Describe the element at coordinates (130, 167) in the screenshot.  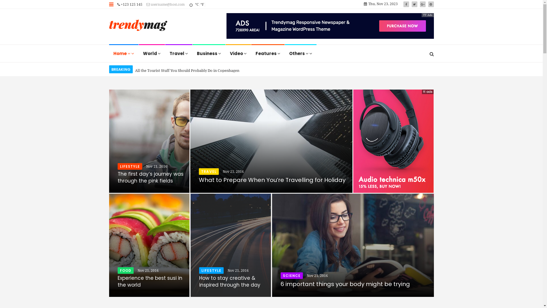
I see `LIFESTYLE` at that location.